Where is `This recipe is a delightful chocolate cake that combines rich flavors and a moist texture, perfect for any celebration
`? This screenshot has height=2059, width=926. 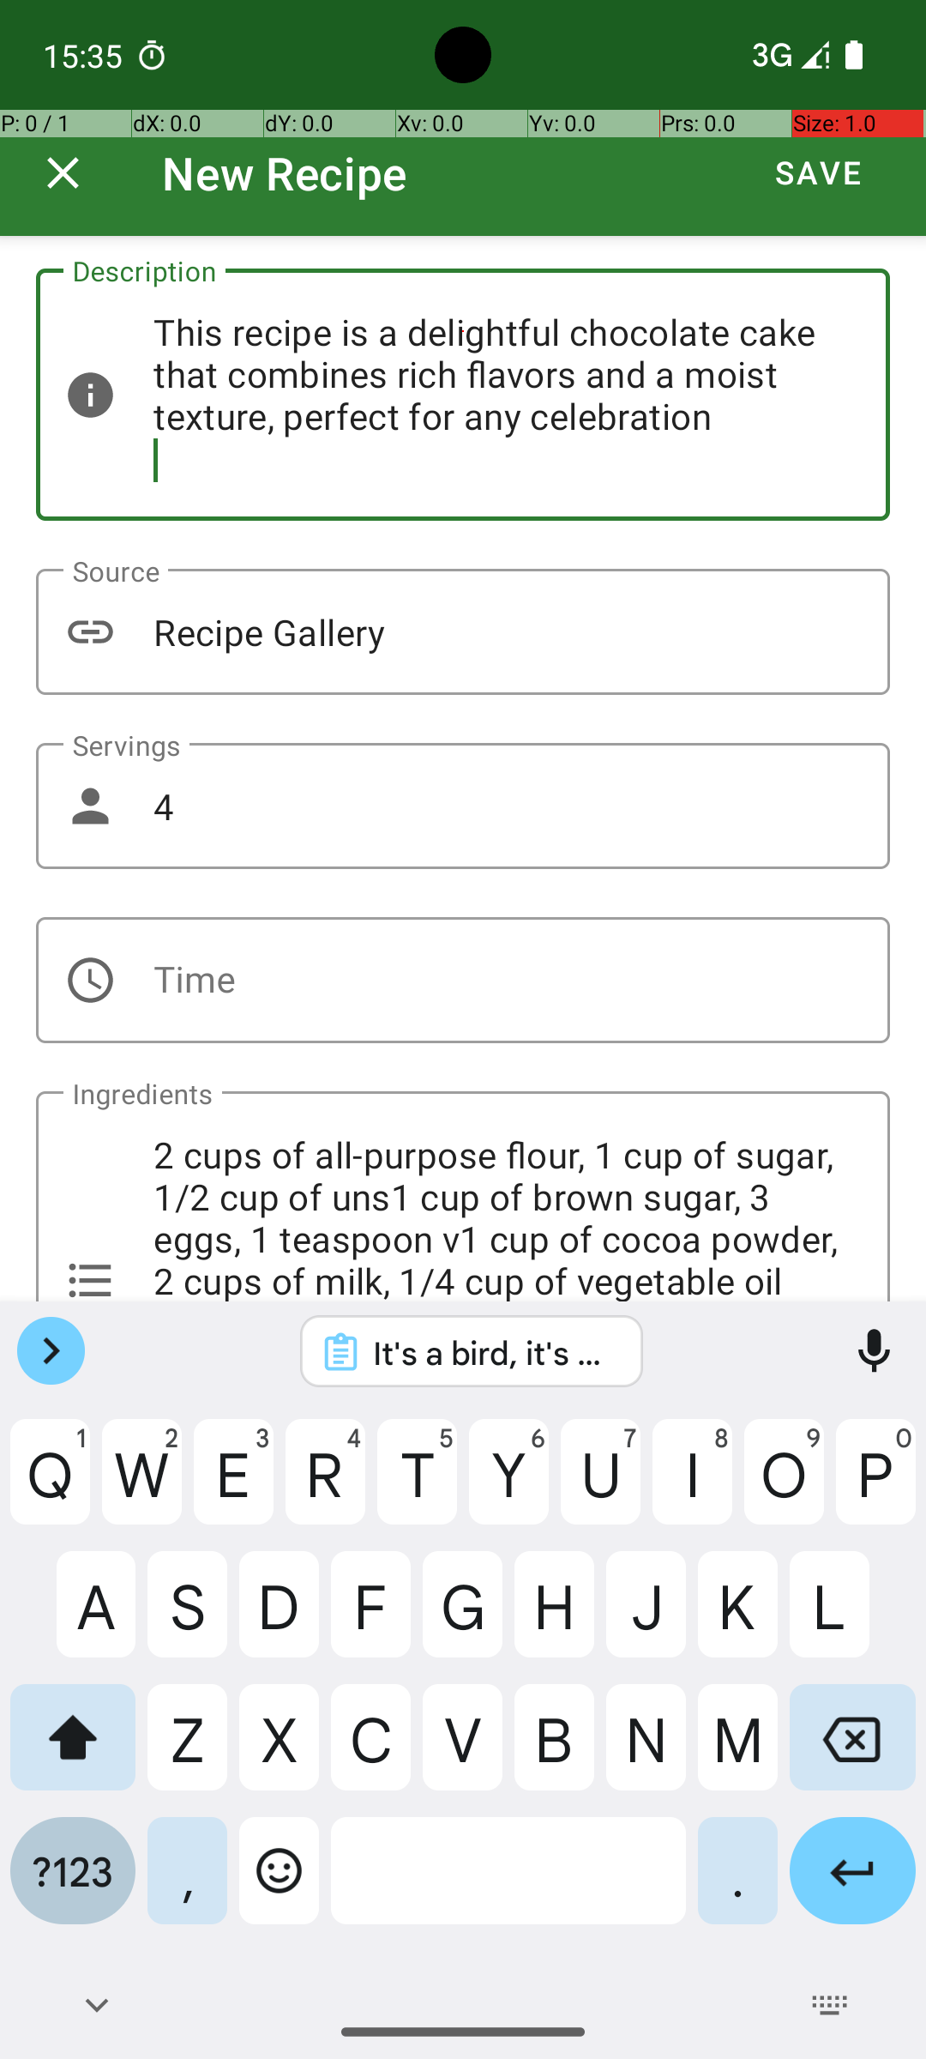 This recipe is a delightful chocolate cake that combines rich flavors and a moist texture, perfect for any celebration
 is located at coordinates (463, 395).